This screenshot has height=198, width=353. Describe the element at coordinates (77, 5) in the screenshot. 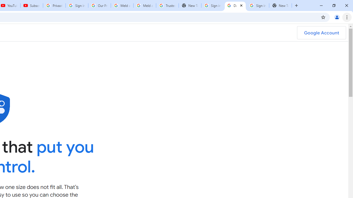

I see `Sign in - Google Accounts` at that location.